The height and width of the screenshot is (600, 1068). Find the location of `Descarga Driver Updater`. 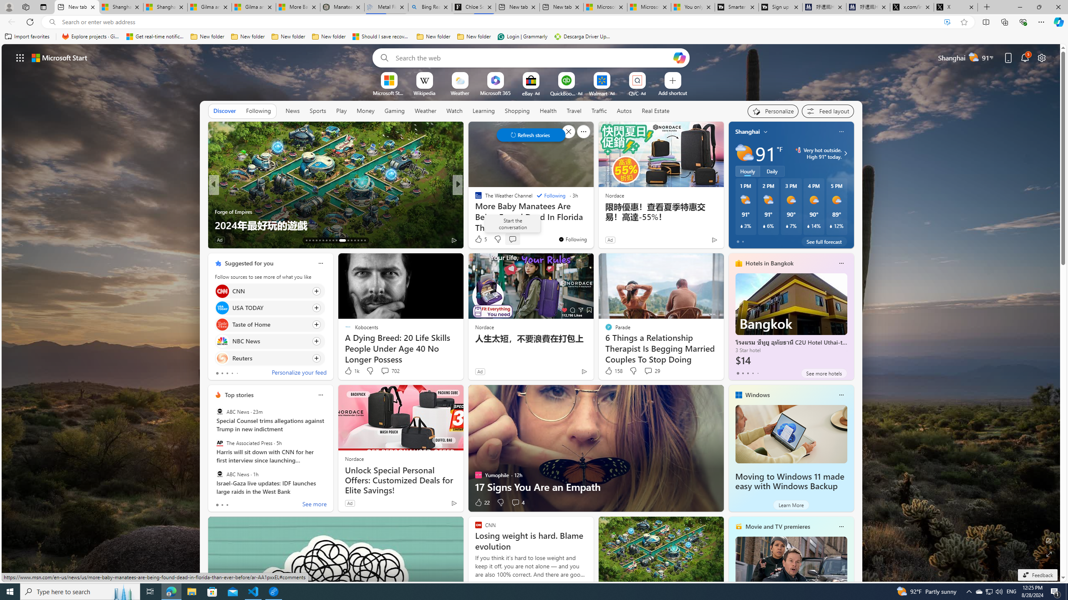

Descarga Driver Updater is located at coordinates (583, 37).